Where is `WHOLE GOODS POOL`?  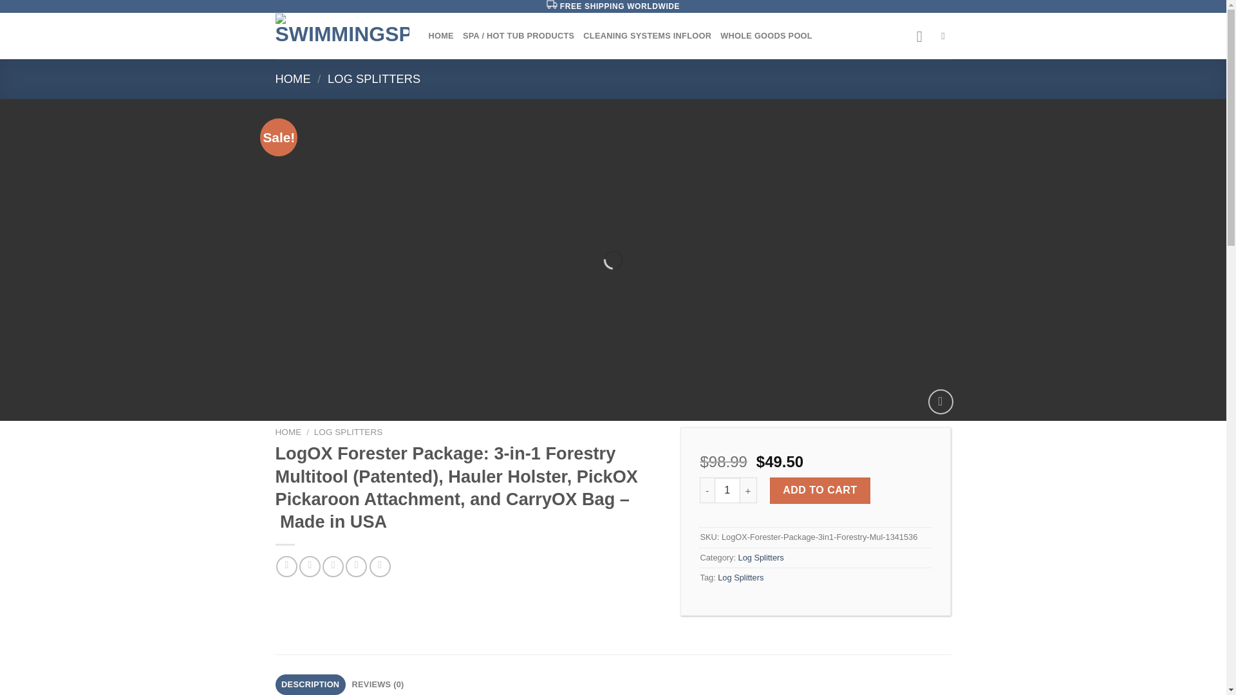
WHOLE GOODS POOL is located at coordinates (766, 36).